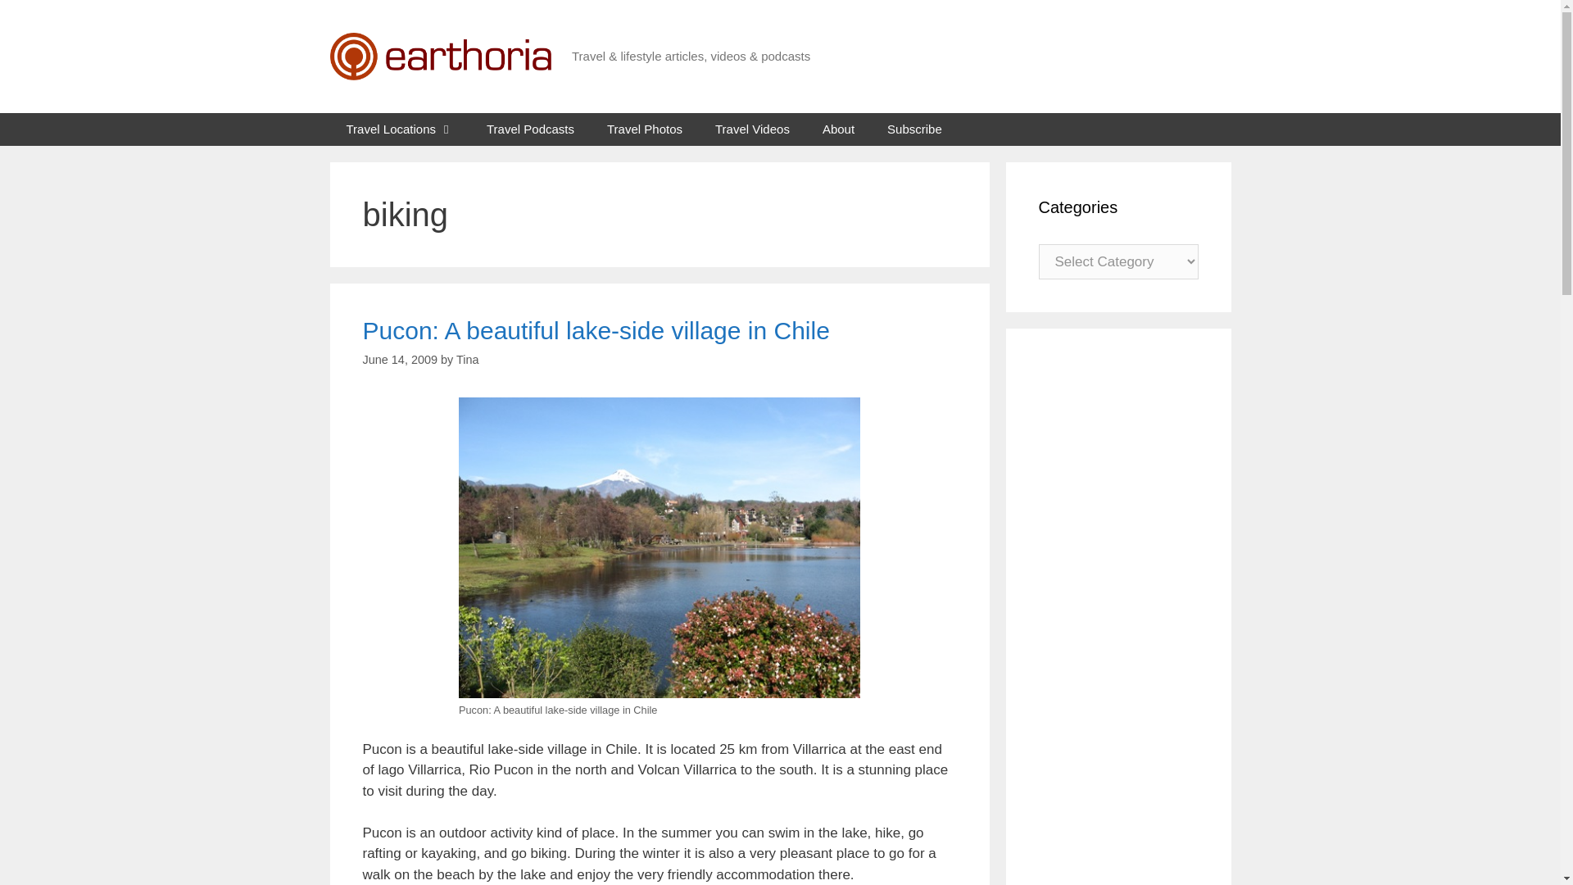 The image size is (1573, 885). Describe the element at coordinates (752, 129) in the screenshot. I see `Travel Videos` at that location.